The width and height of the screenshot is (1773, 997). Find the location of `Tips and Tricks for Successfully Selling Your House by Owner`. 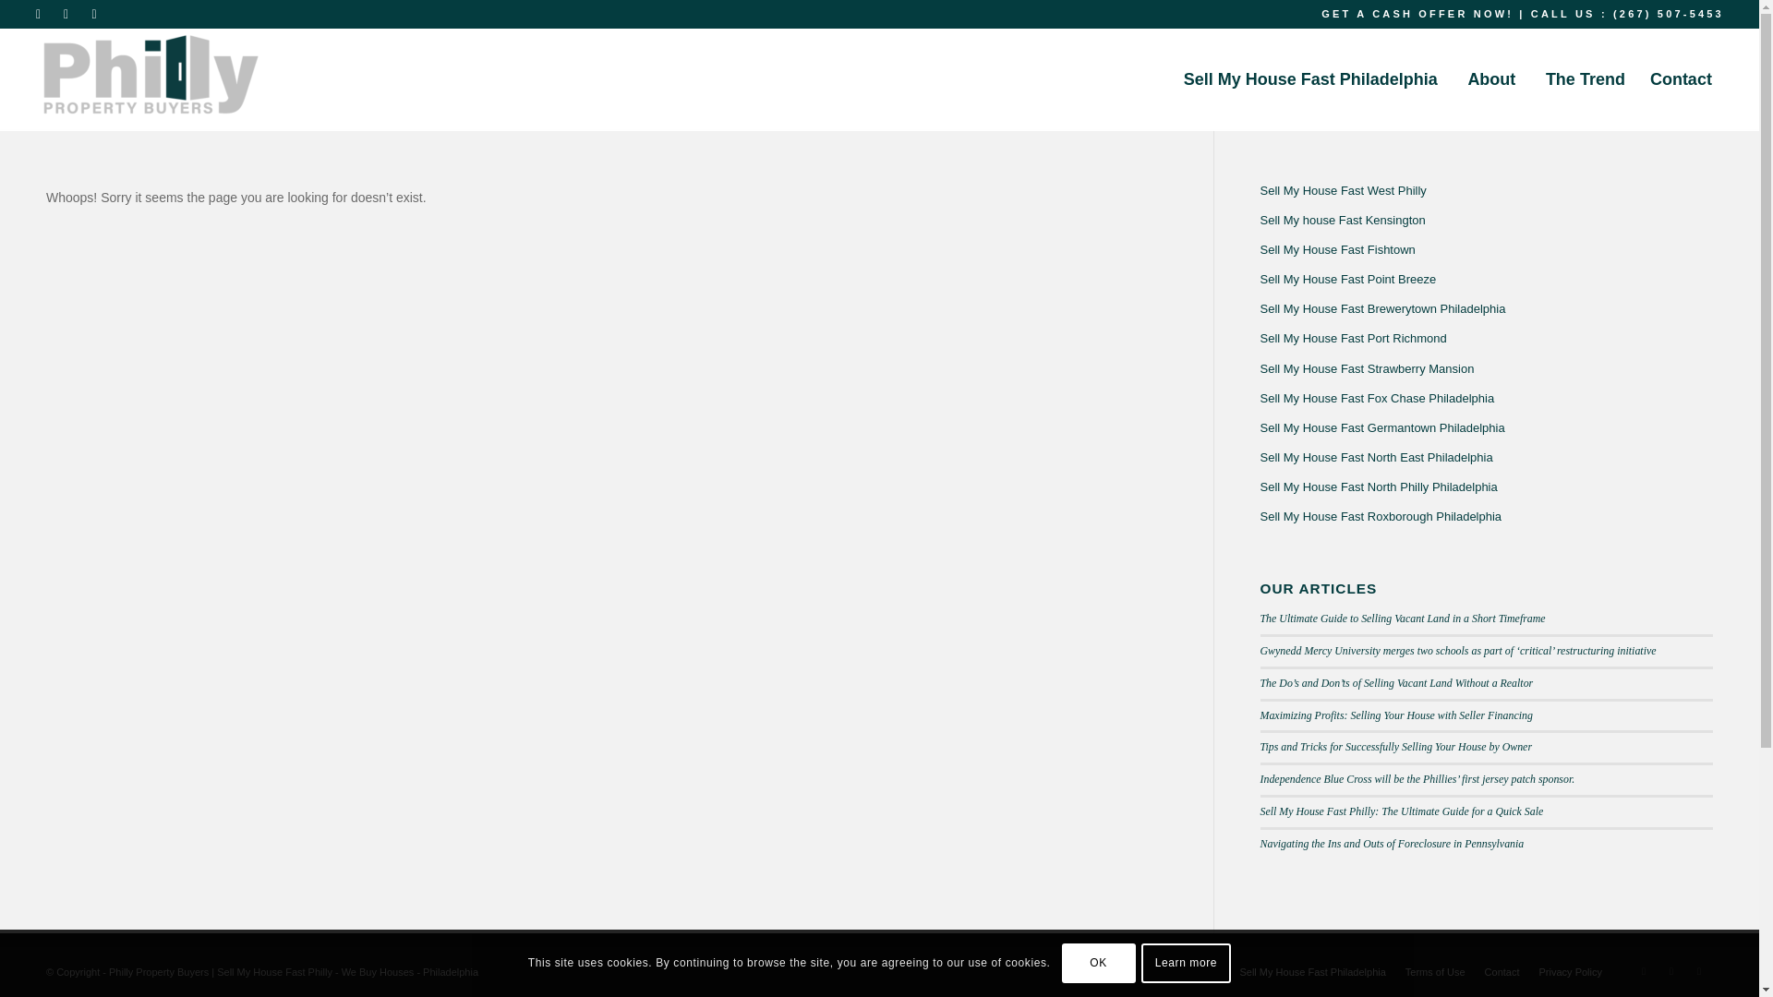

Tips and Tricks for Successfully Selling Your House by Owner is located at coordinates (1394, 747).